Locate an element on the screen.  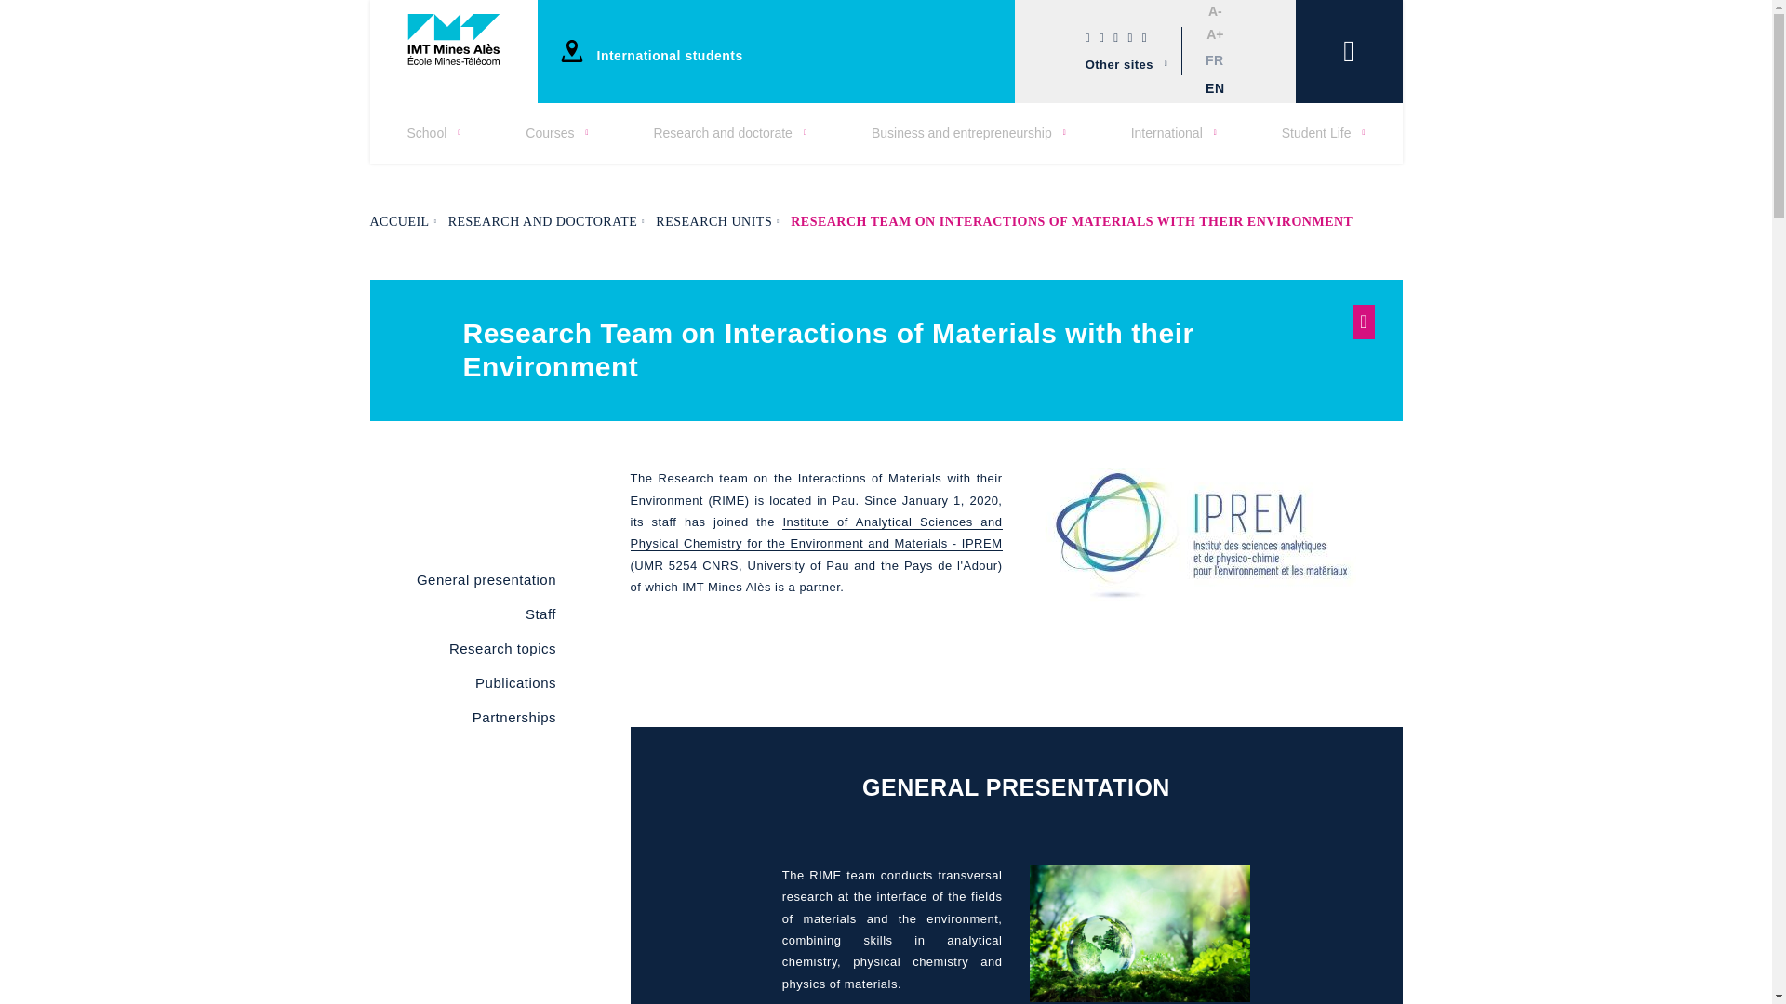
EN is located at coordinates (1214, 89).